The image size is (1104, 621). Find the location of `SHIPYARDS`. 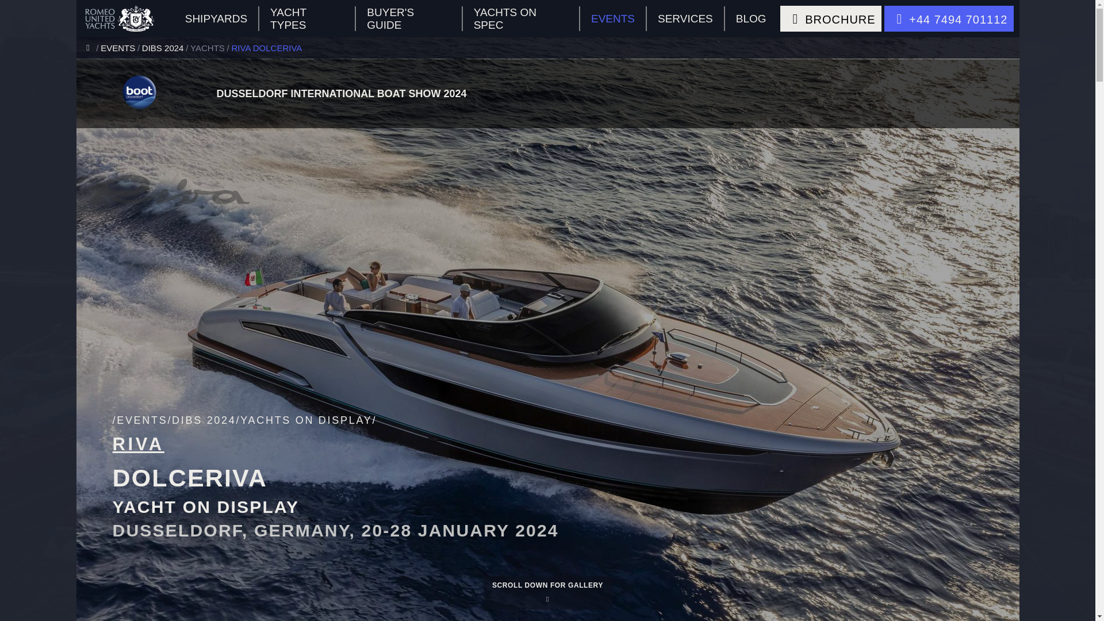

SHIPYARDS is located at coordinates (217, 18).